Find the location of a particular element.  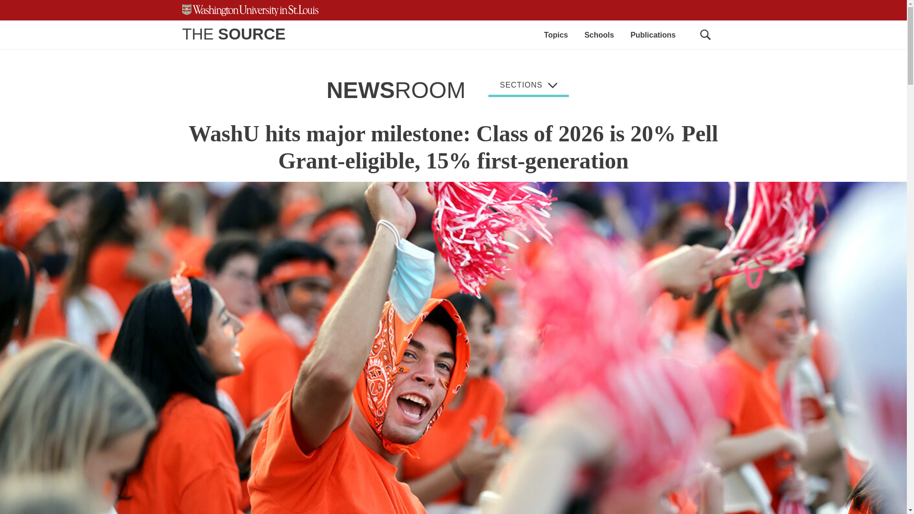

SECTIONS is located at coordinates (528, 87).